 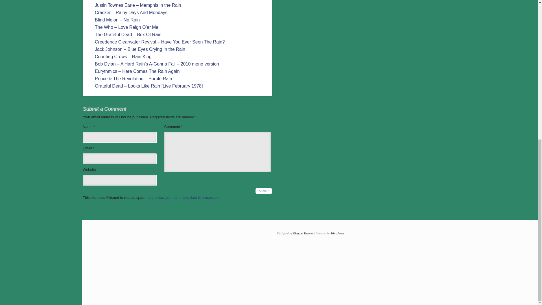 What do you see at coordinates (183, 198) in the screenshot?
I see `Learn how your comment data is processed` at bounding box center [183, 198].